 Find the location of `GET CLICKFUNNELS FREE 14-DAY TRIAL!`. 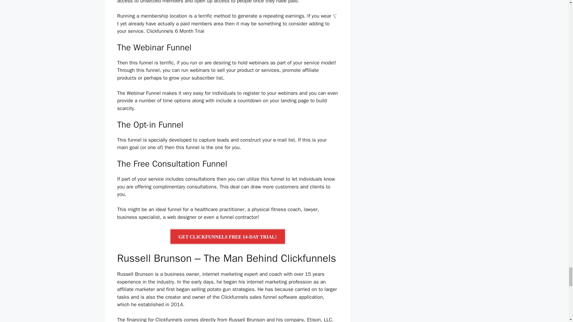

GET CLICKFUNNELS FREE 14-DAY TRIAL! is located at coordinates (227, 236).